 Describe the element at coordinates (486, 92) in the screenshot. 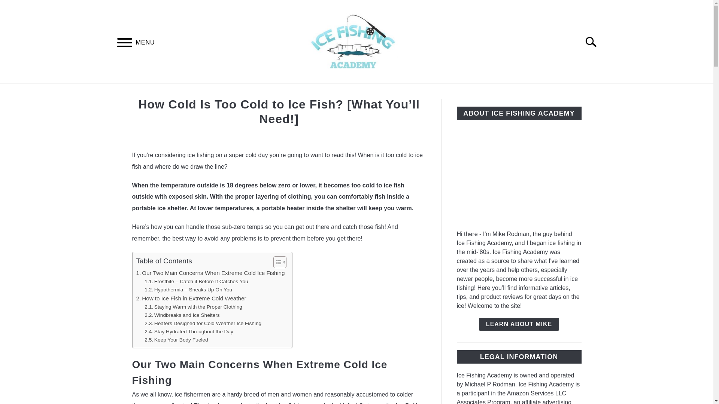

I see `PRIVACY POLICY` at that location.